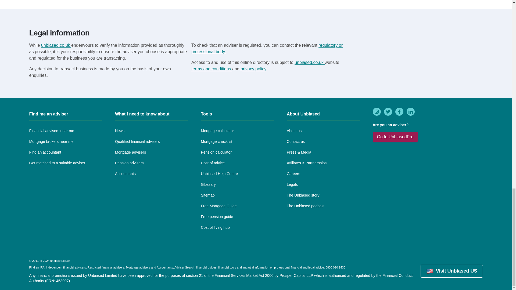 Image resolution: width=516 pixels, height=290 pixels. Describe the element at coordinates (120, 131) in the screenshot. I see `News` at that location.